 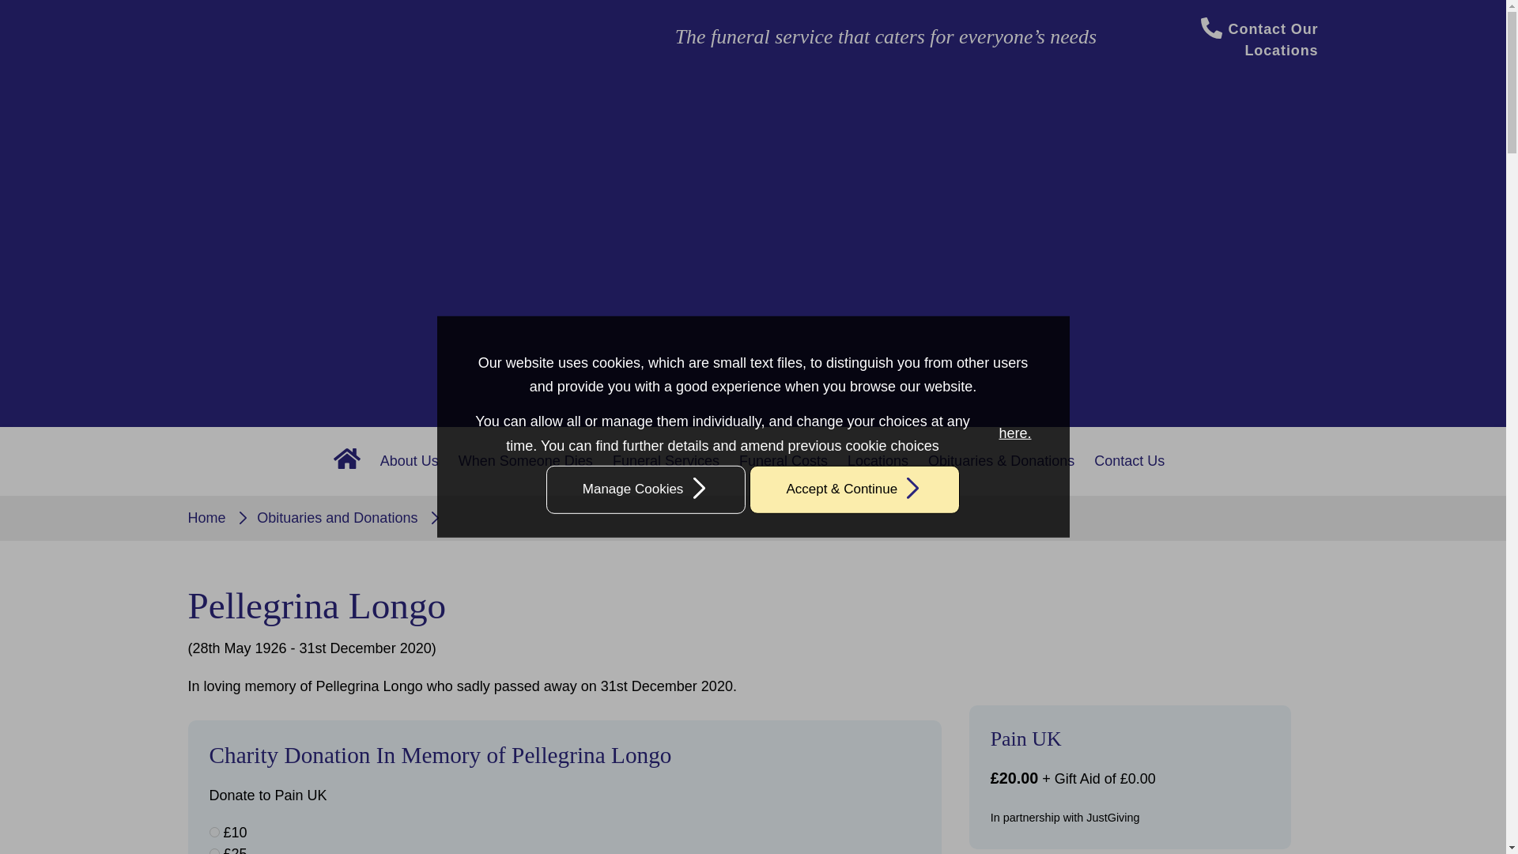 What do you see at coordinates (666, 462) in the screenshot?
I see `Funeral Services` at bounding box center [666, 462].